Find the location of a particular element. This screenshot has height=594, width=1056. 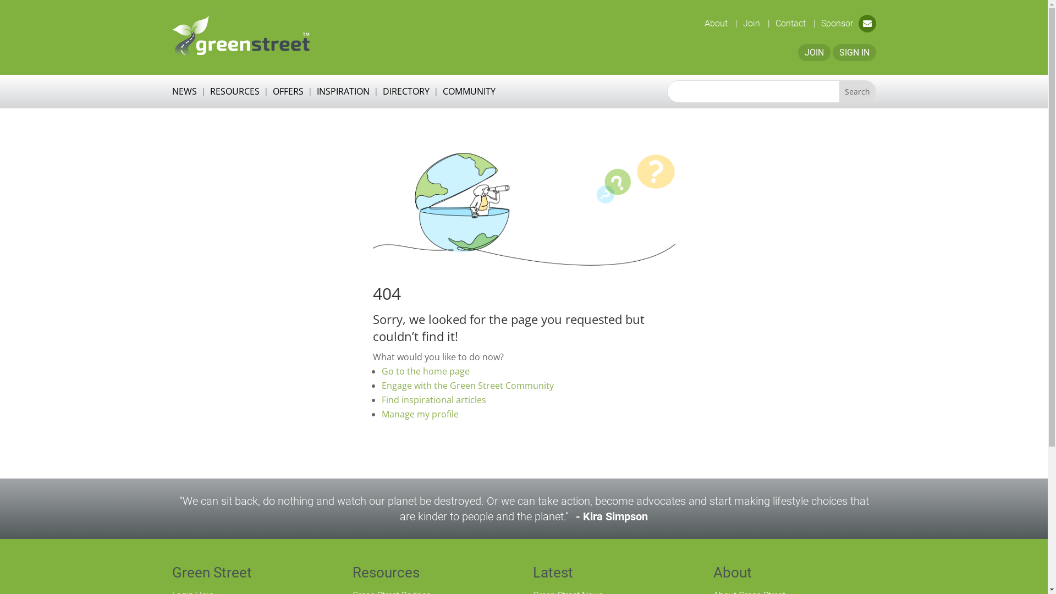

Green Street is located at coordinates (240, 35).